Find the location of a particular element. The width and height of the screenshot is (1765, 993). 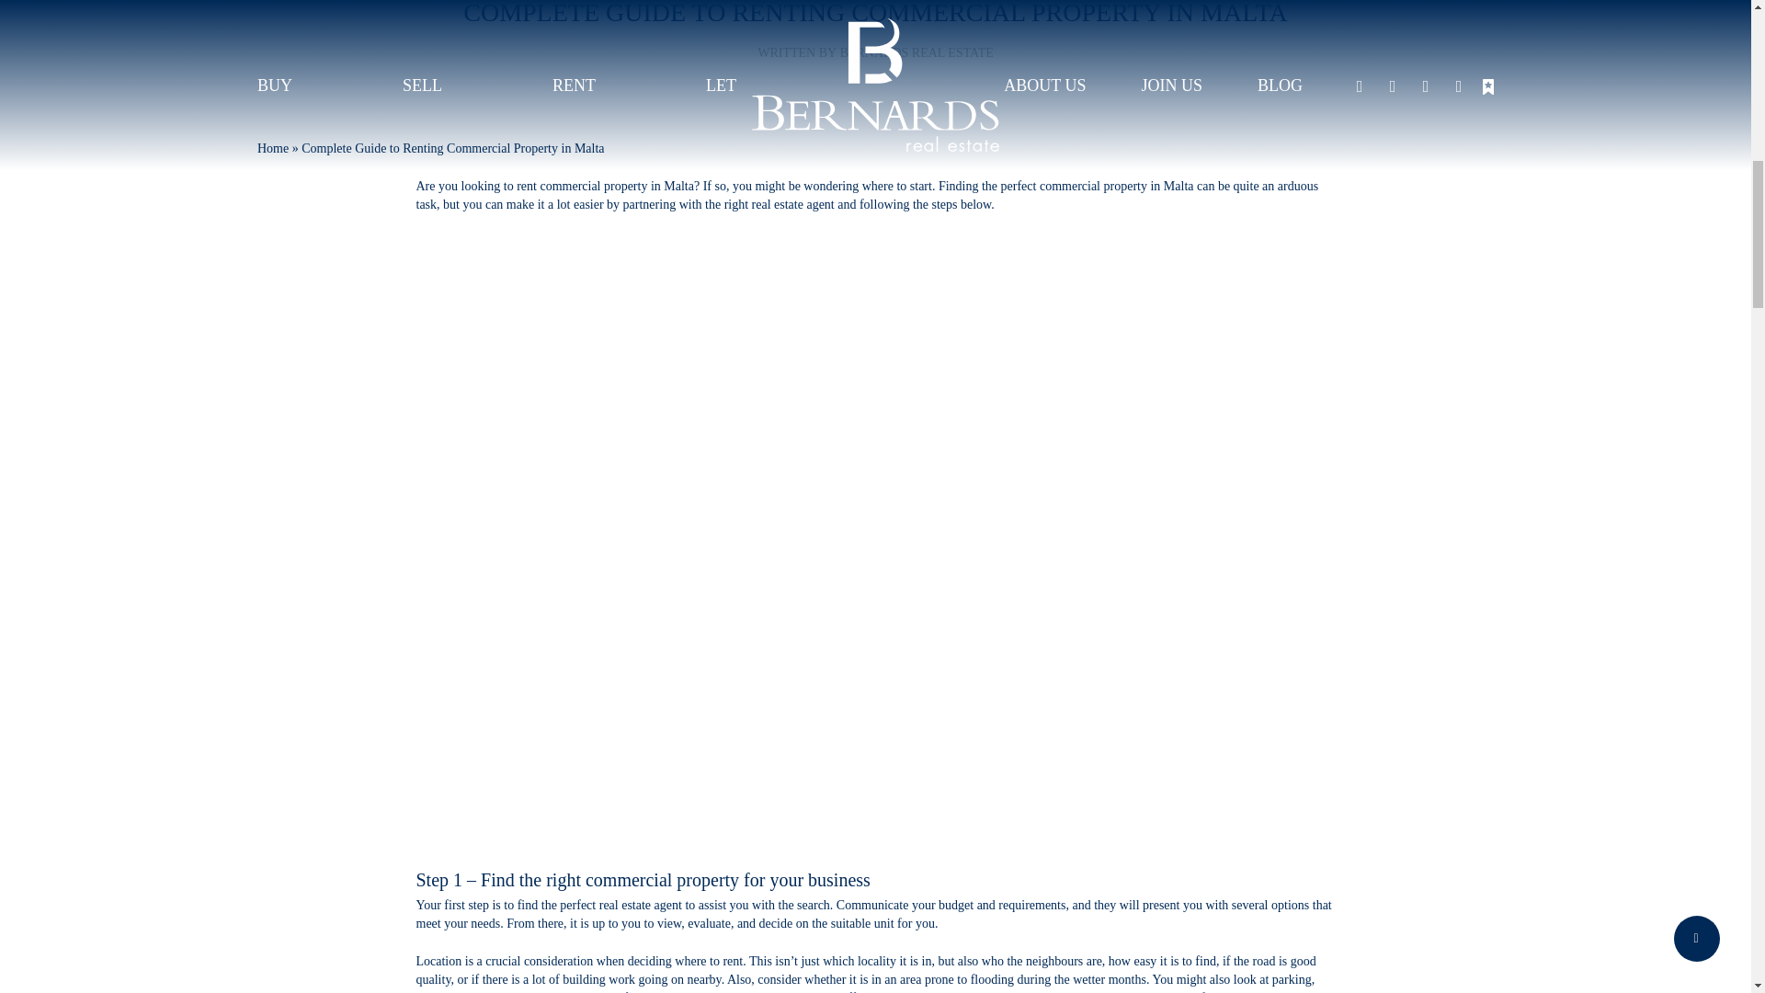

Home is located at coordinates (273, 148).